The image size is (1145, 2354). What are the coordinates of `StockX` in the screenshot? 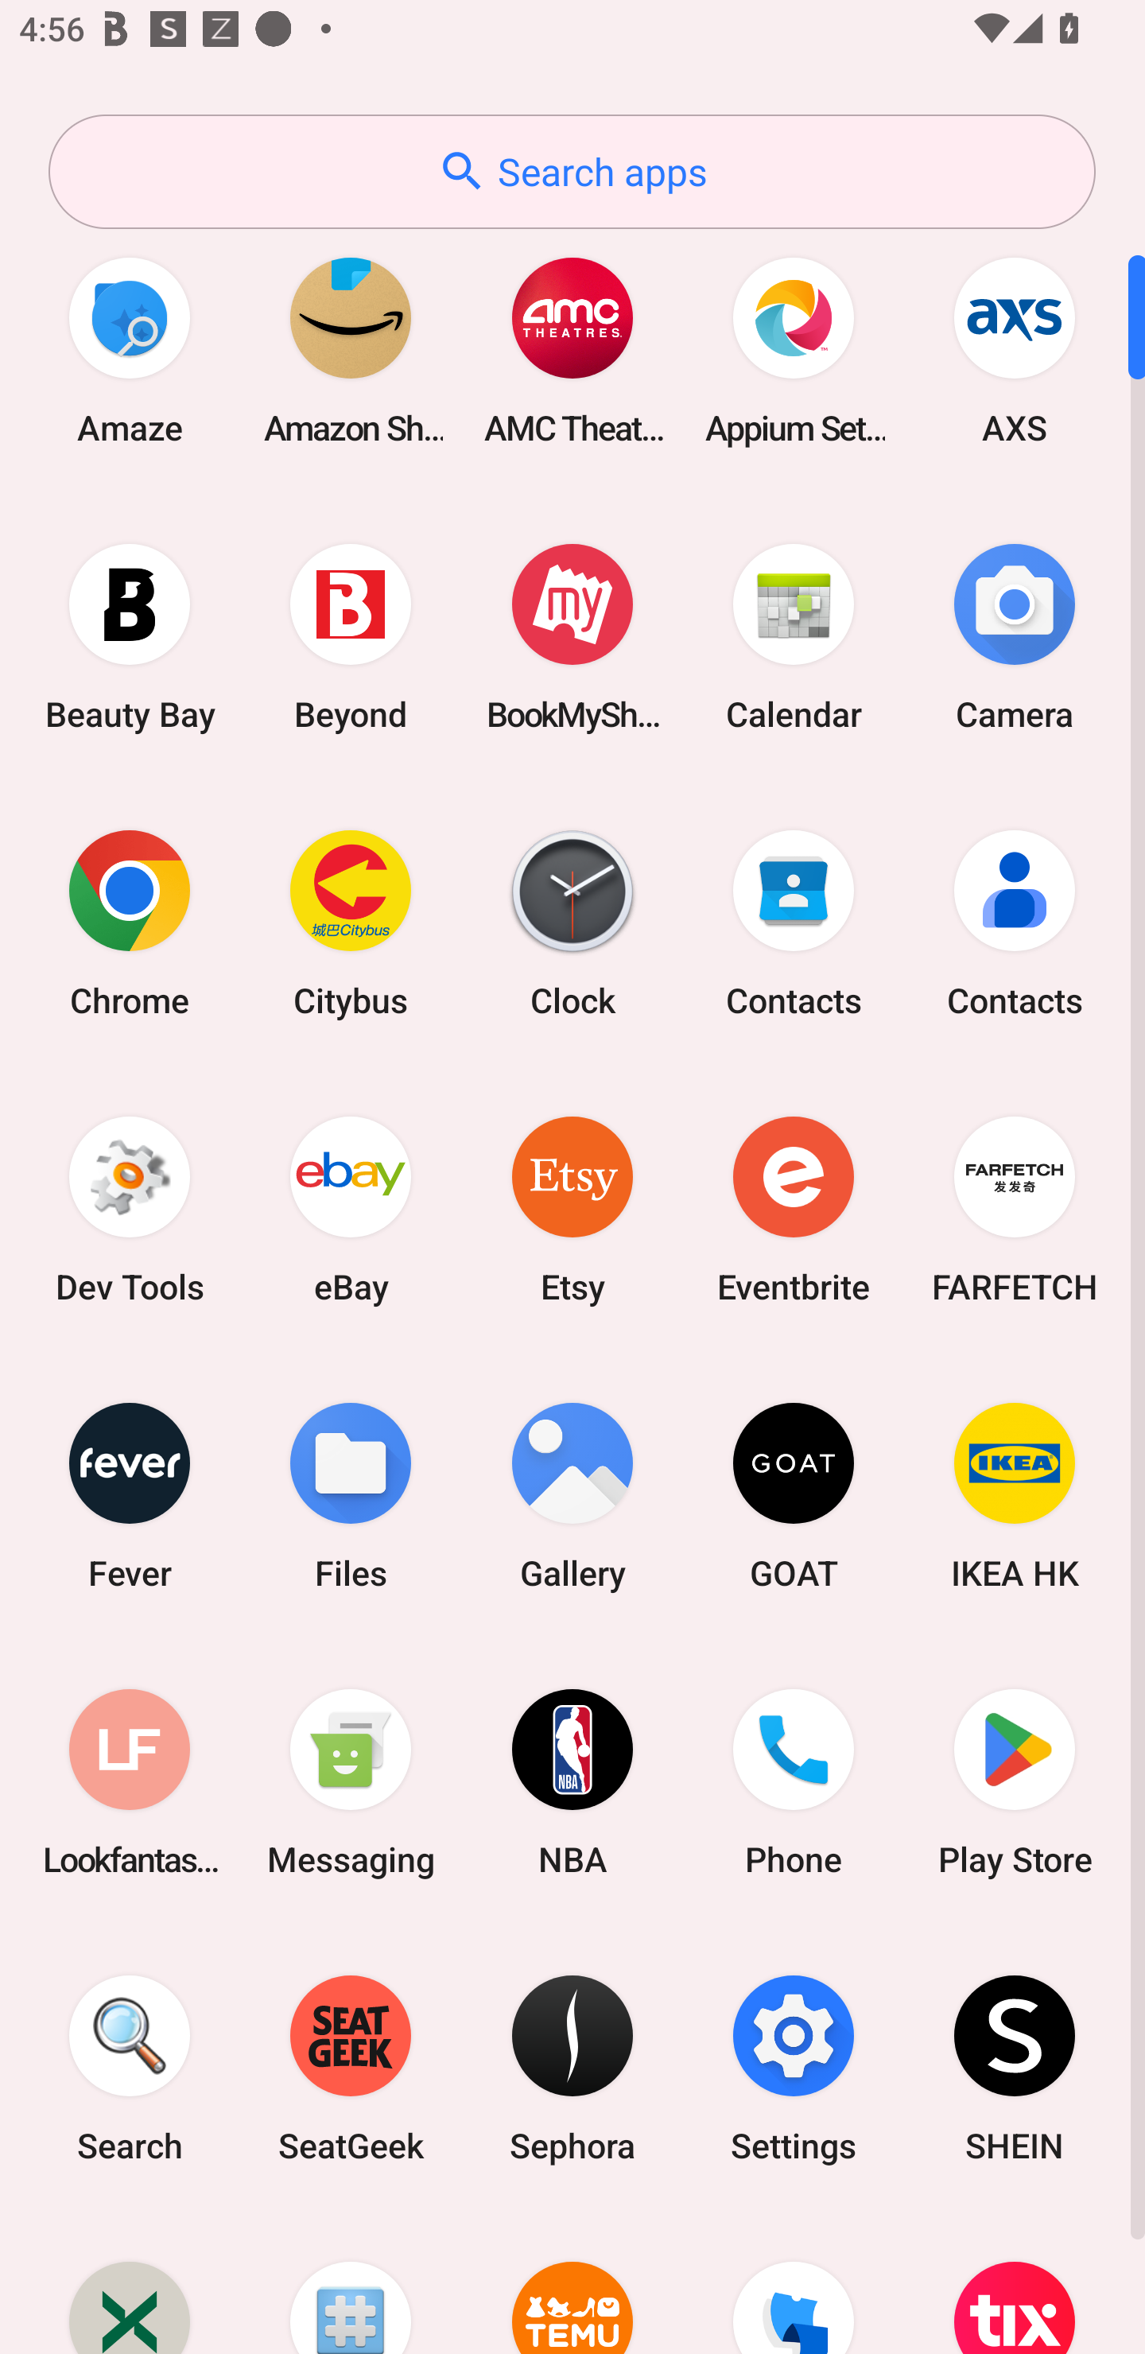 It's located at (130, 2283).